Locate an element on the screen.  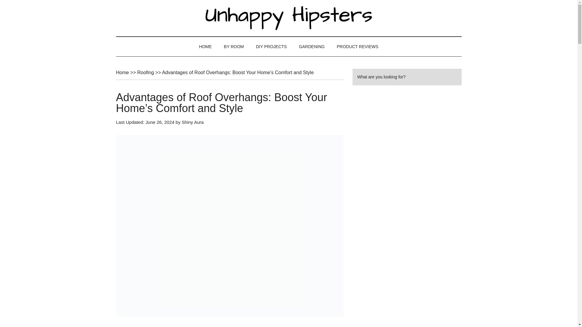
HOME is located at coordinates (206, 47).